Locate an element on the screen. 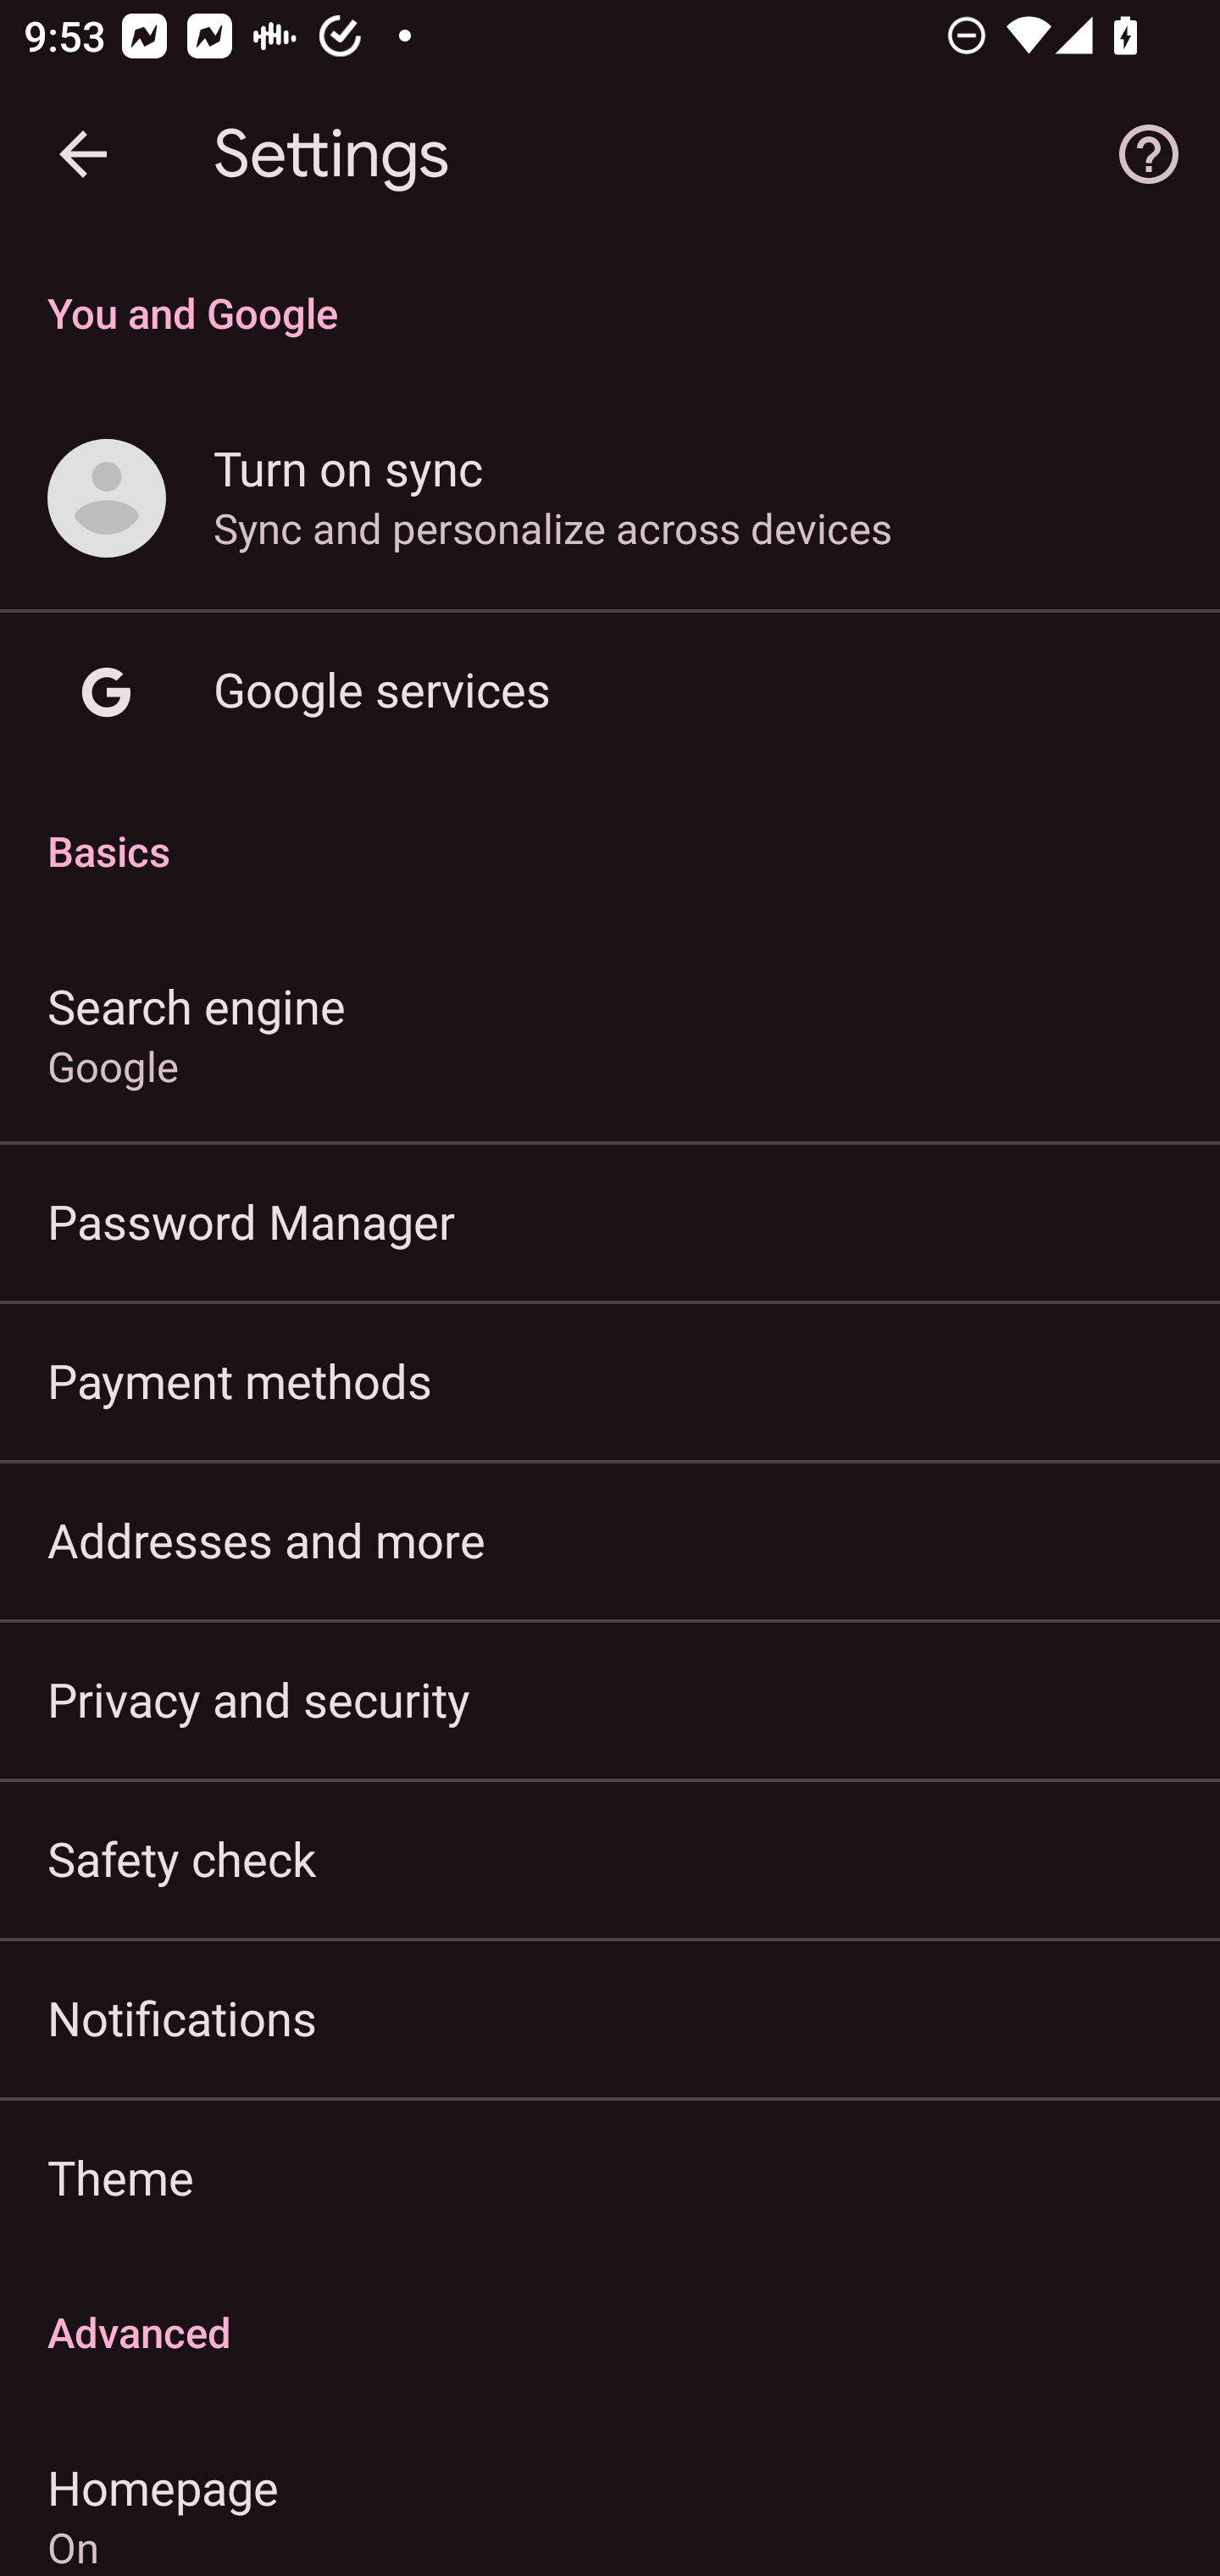  Theme is located at coordinates (610, 2176).